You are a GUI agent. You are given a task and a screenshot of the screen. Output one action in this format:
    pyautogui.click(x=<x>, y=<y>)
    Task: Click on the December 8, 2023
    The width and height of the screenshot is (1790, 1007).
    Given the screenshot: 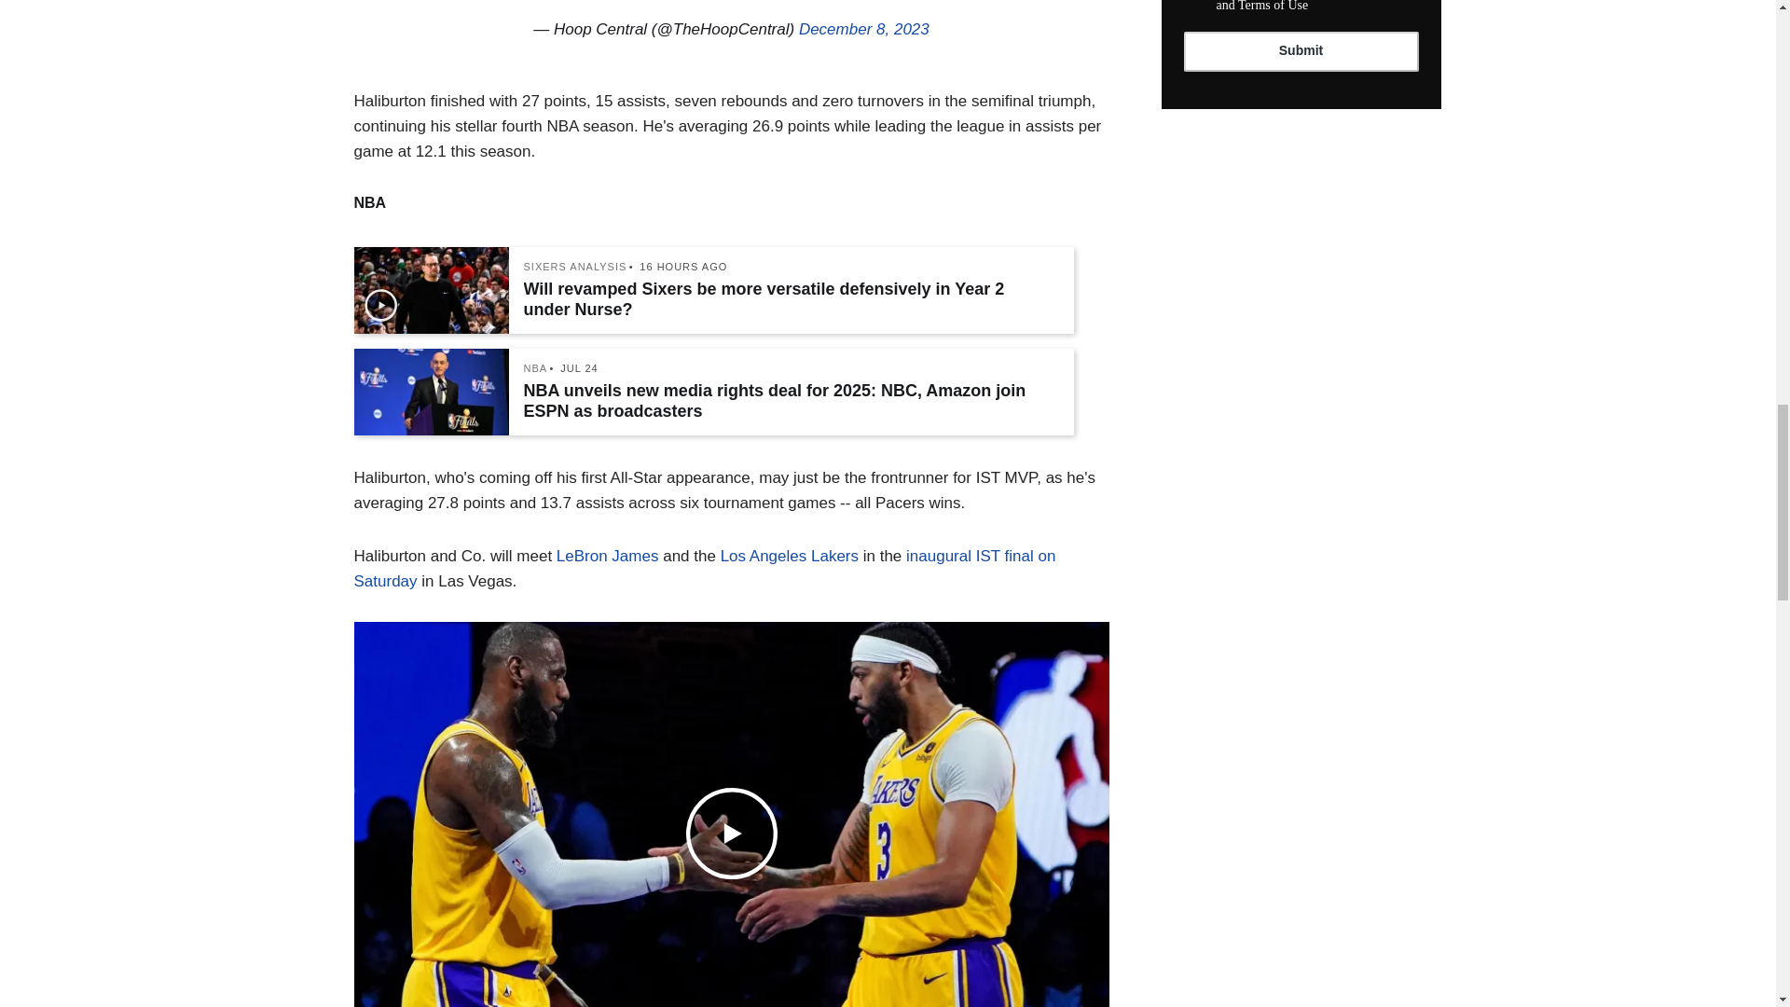 What is the action you would take?
    pyautogui.click(x=863, y=29)
    